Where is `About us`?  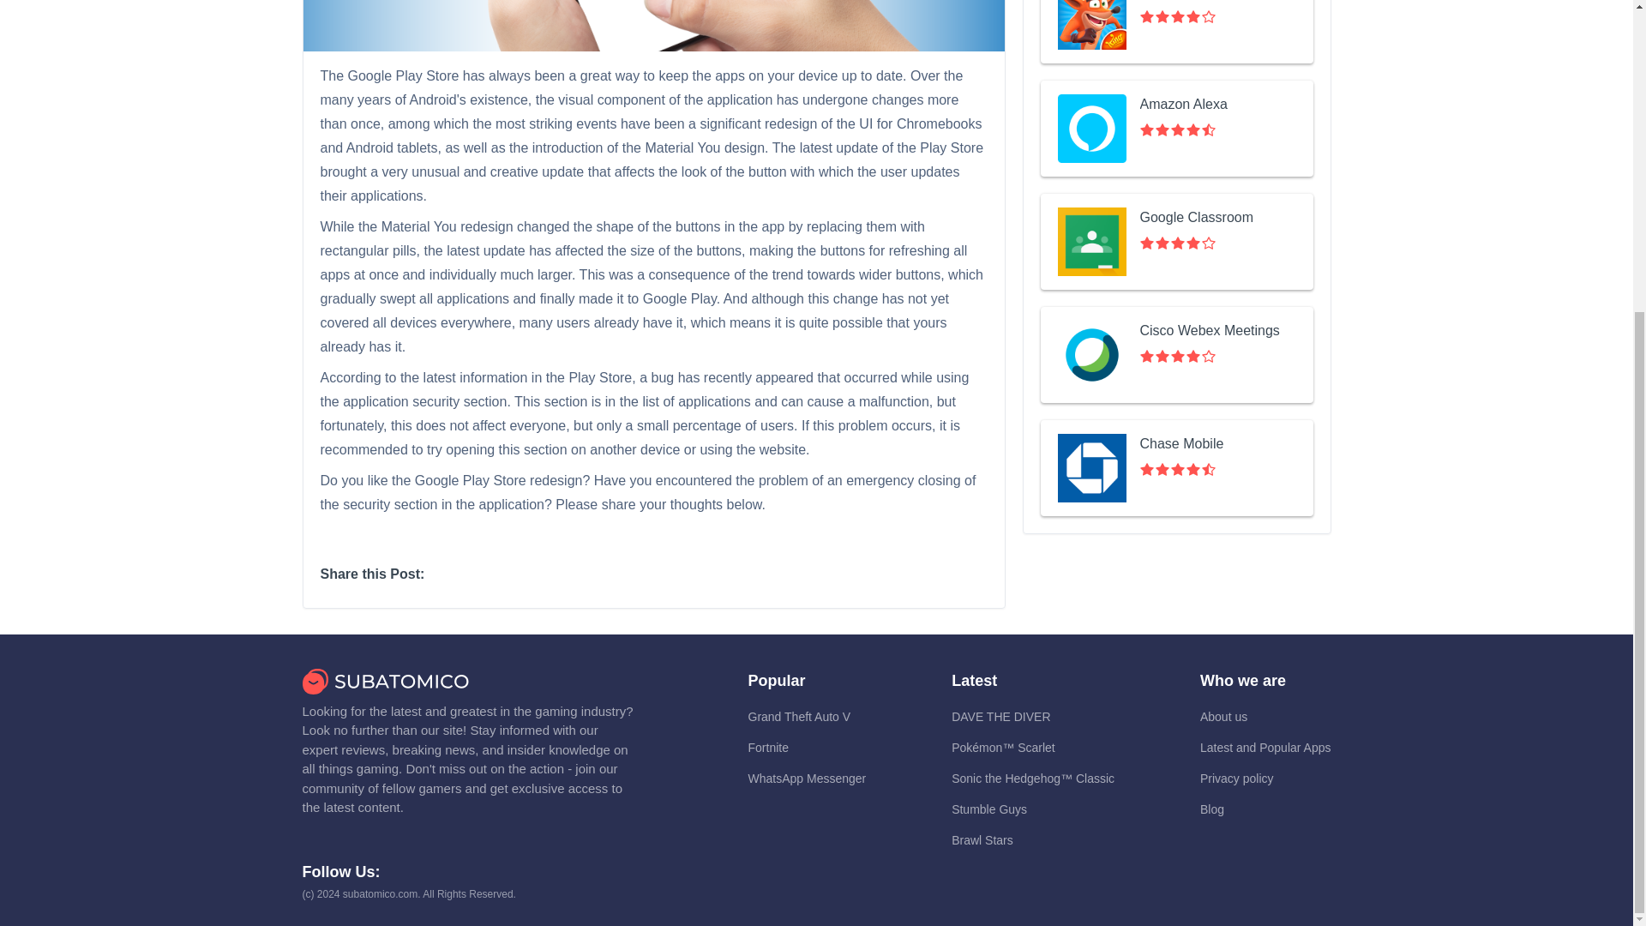
About us is located at coordinates (1223, 717).